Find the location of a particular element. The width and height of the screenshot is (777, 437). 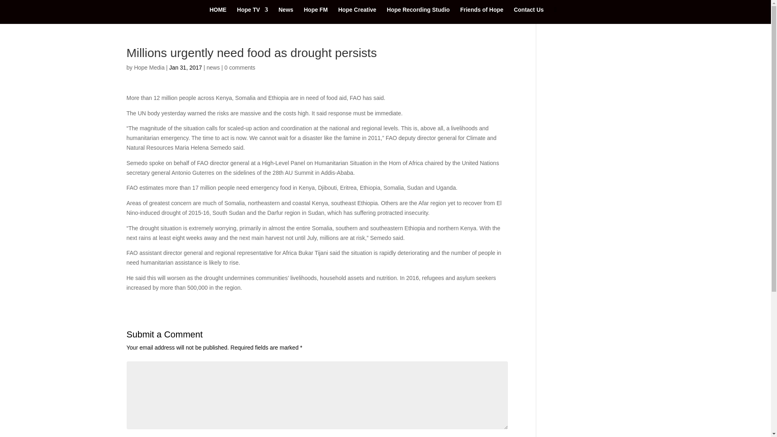

0 comments is located at coordinates (240, 67).